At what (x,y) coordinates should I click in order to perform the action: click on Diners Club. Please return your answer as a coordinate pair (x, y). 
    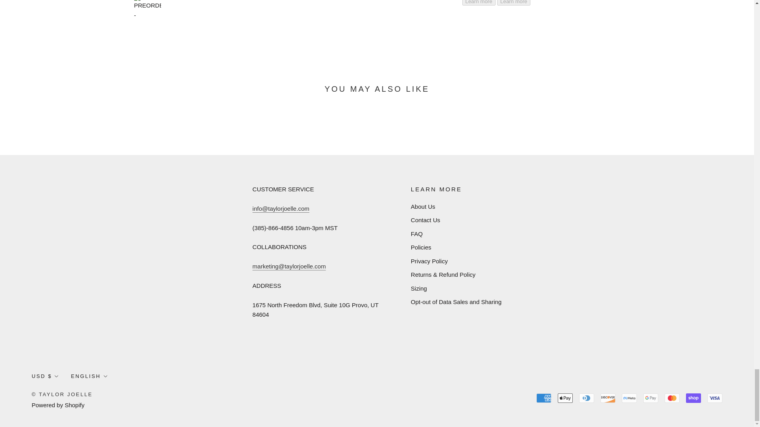
    Looking at the image, I should click on (587, 398).